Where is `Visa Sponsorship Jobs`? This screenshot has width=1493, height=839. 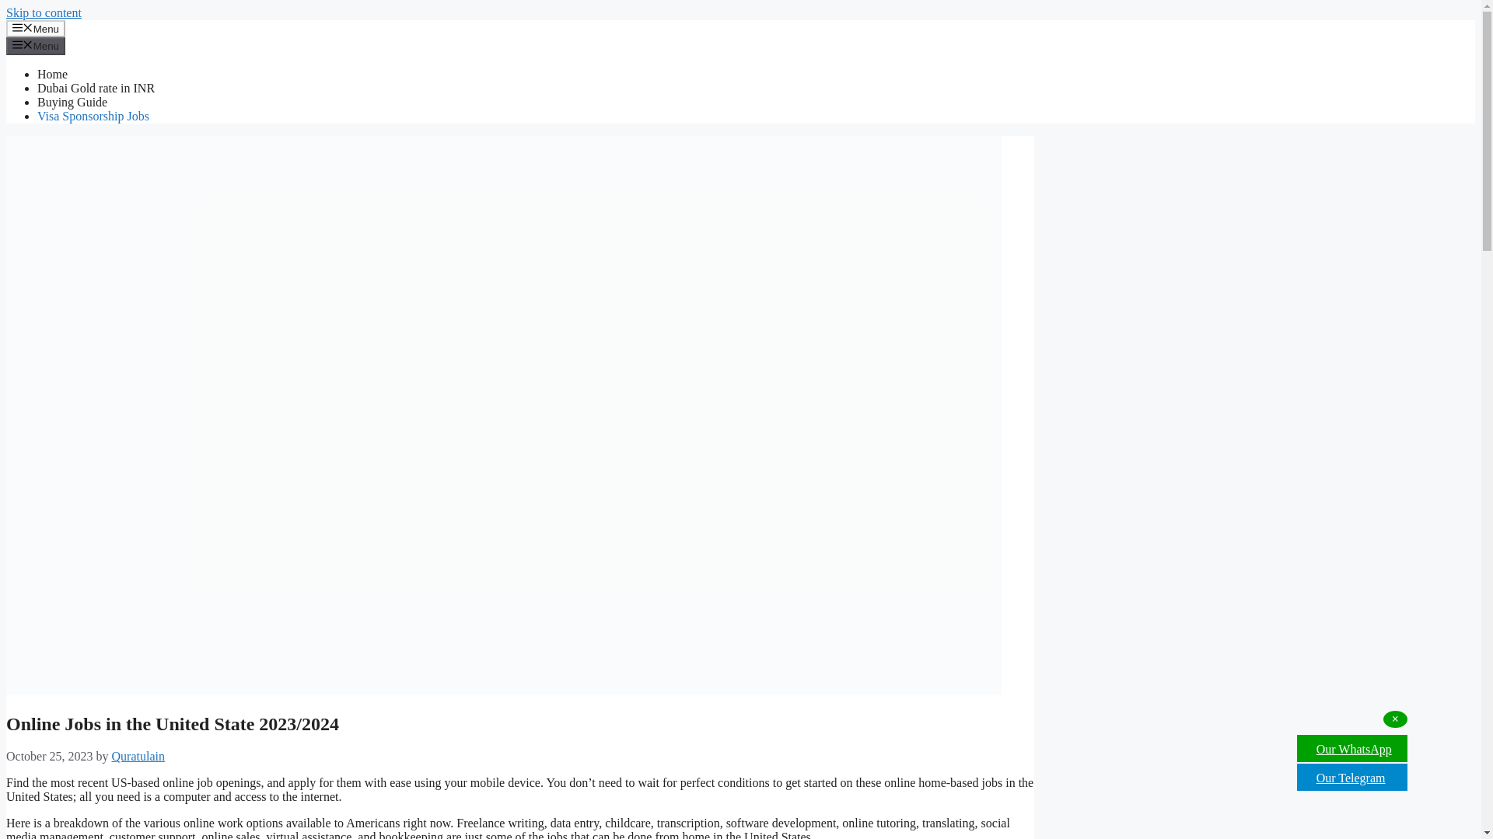
Visa Sponsorship Jobs is located at coordinates (93, 116).